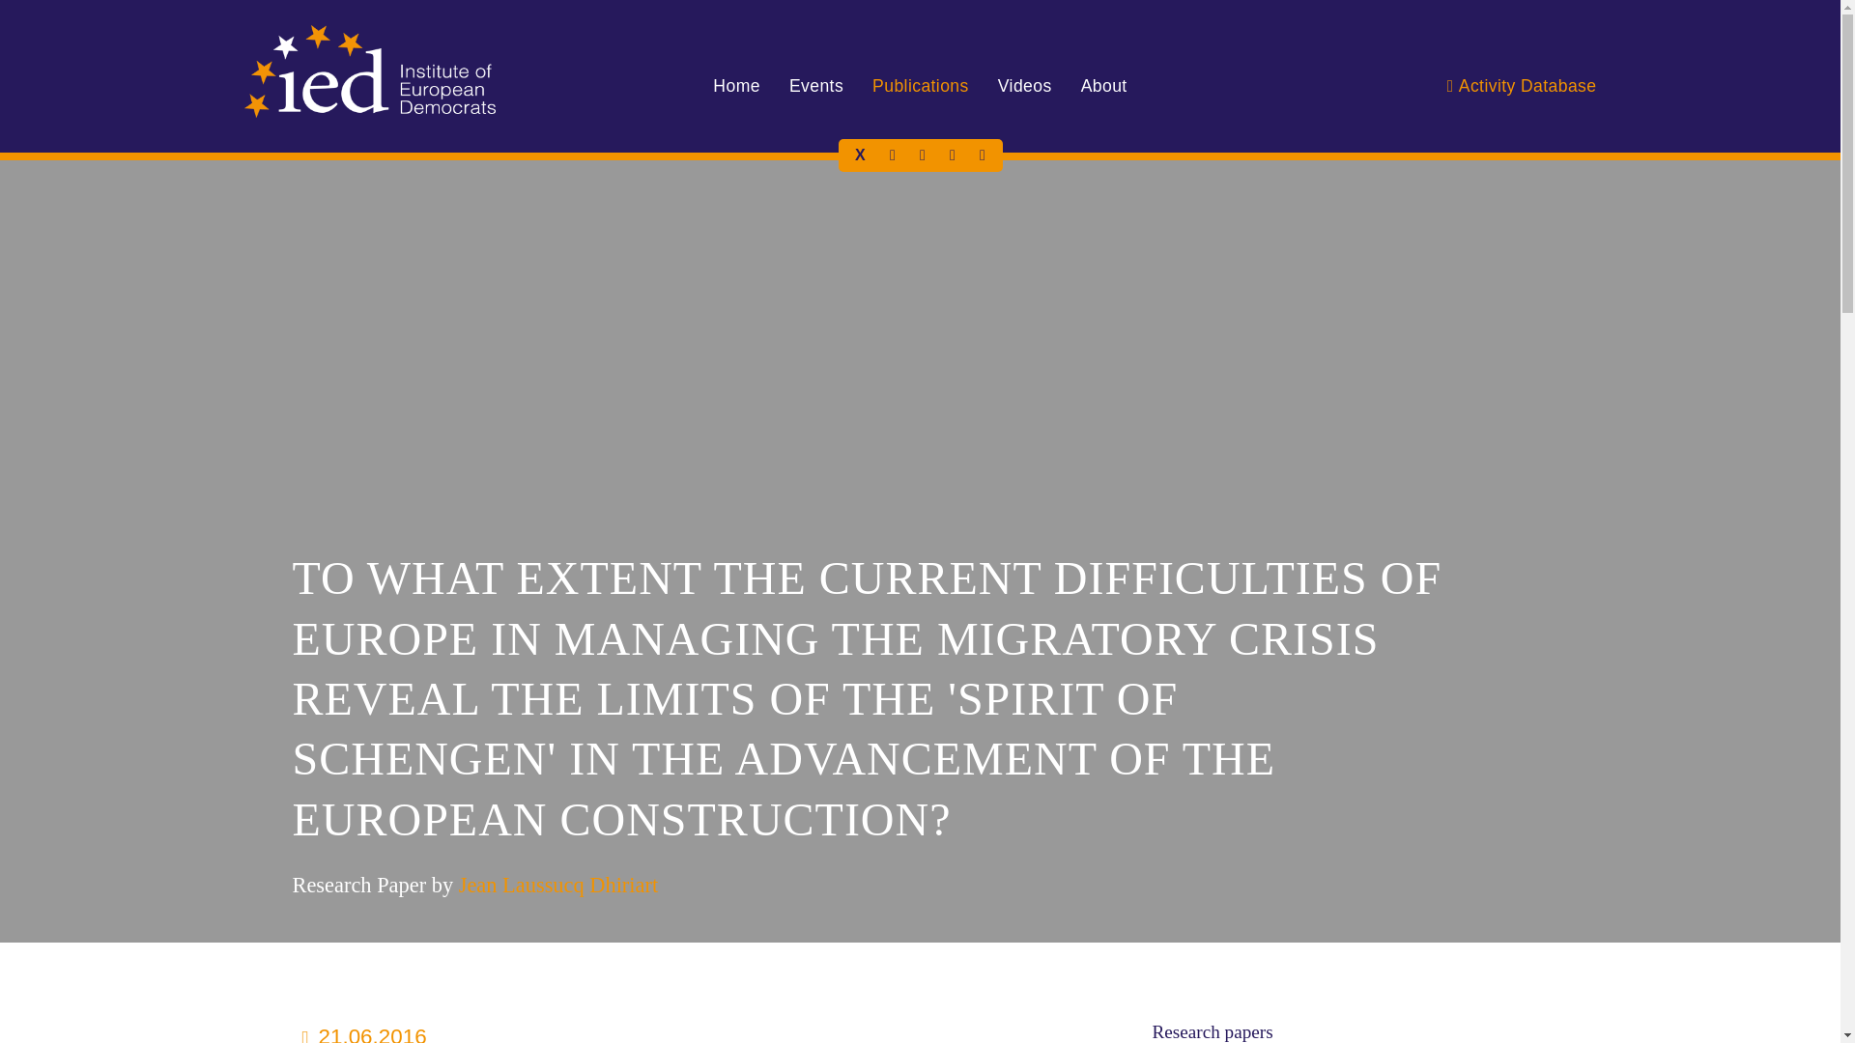  I want to click on Jean Laussucq Dhiriart, so click(558, 885).